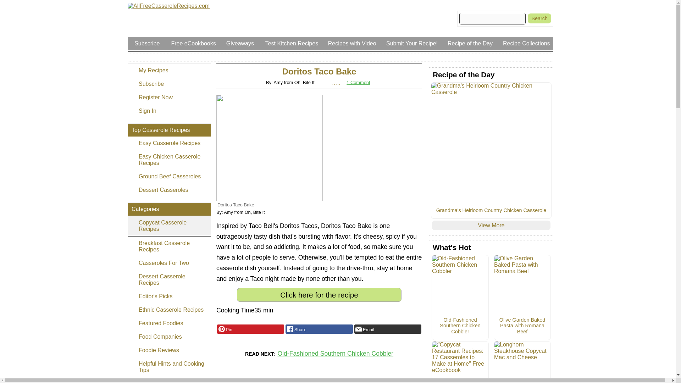 This screenshot has width=681, height=383. What do you see at coordinates (319, 329) in the screenshot?
I see `Facebook` at bounding box center [319, 329].